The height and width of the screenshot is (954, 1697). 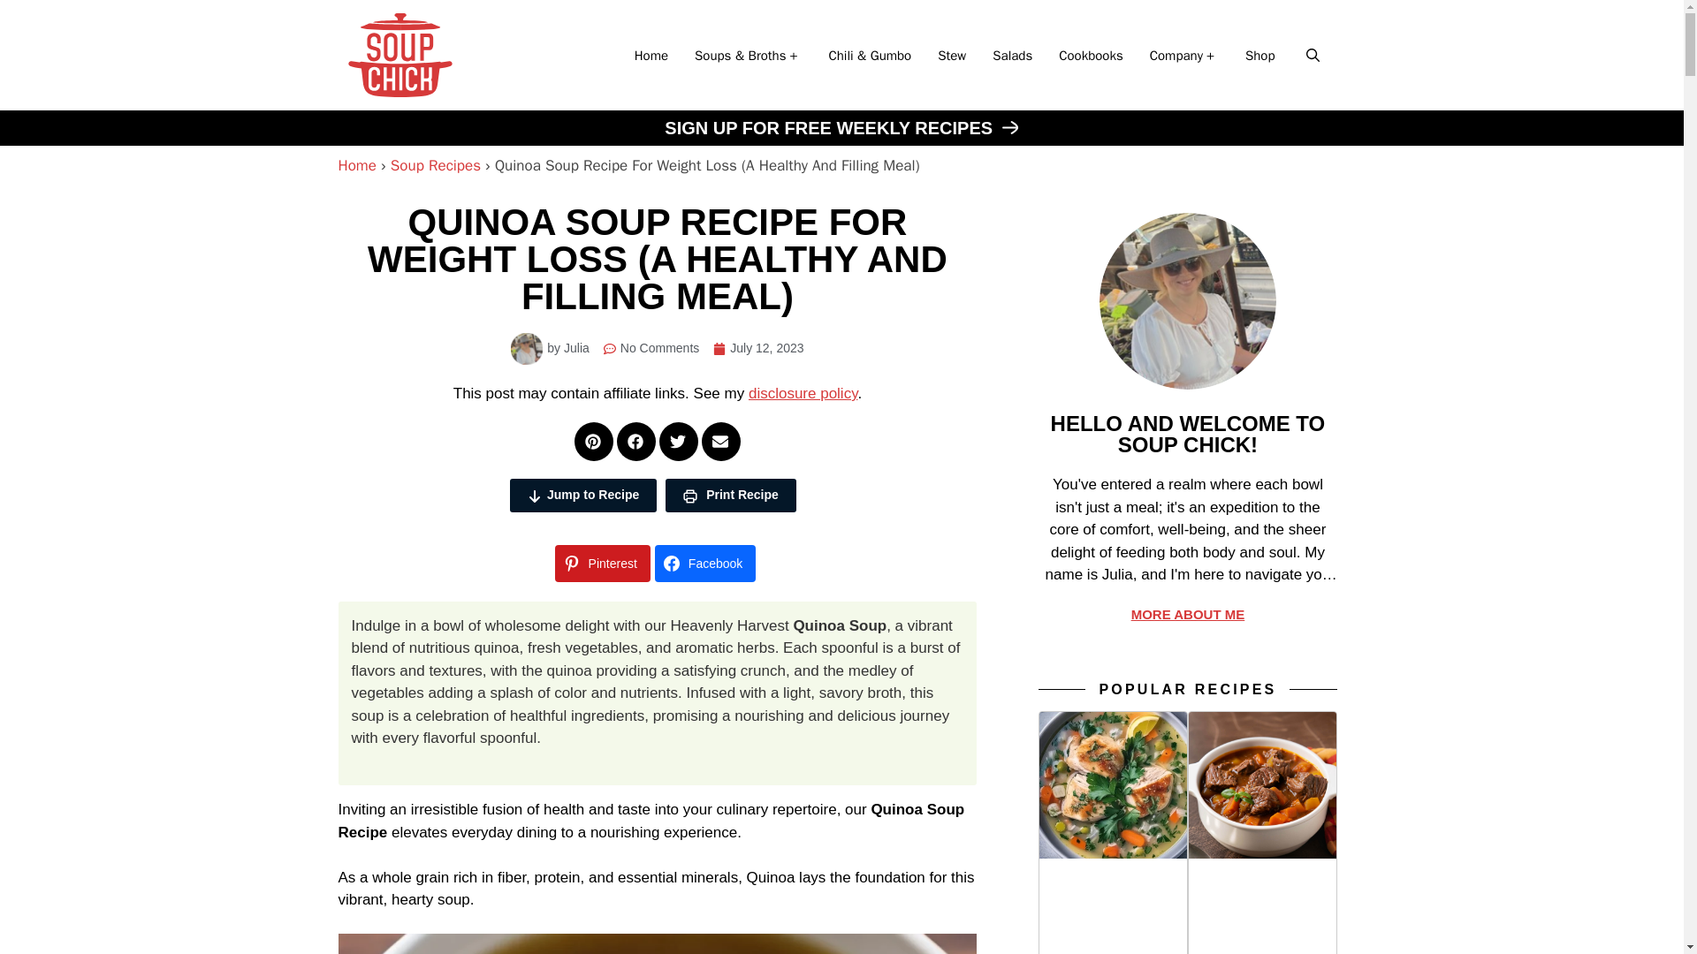 What do you see at coordinates (730, 495) in the screenshot?
I see `Print Recipe` at bounding box center [730, 495].